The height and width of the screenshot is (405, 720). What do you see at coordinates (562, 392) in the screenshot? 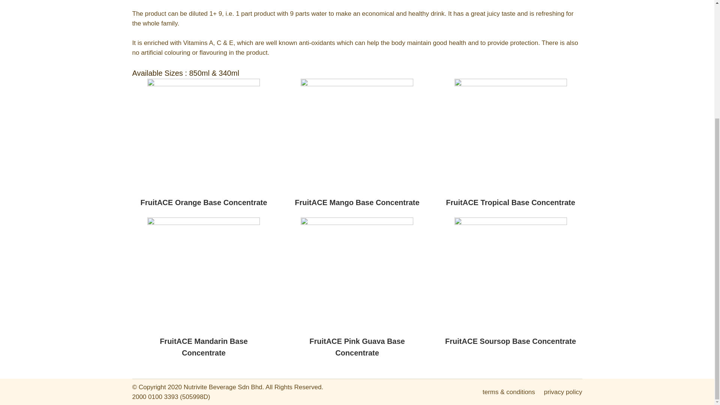
I see `privacy policy` at bounding box center [562, 392].